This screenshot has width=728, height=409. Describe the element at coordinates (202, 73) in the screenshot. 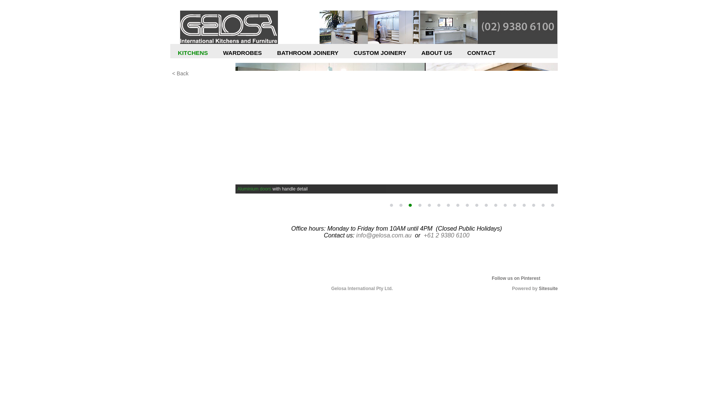

I see `< Back` at that location.